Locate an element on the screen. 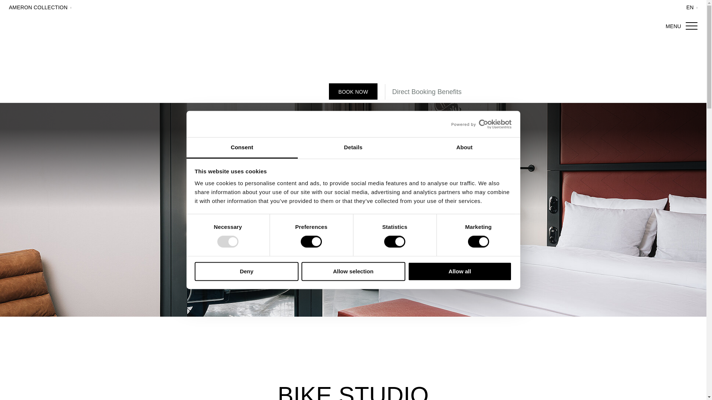  Details is located at coordinates (353, 148).